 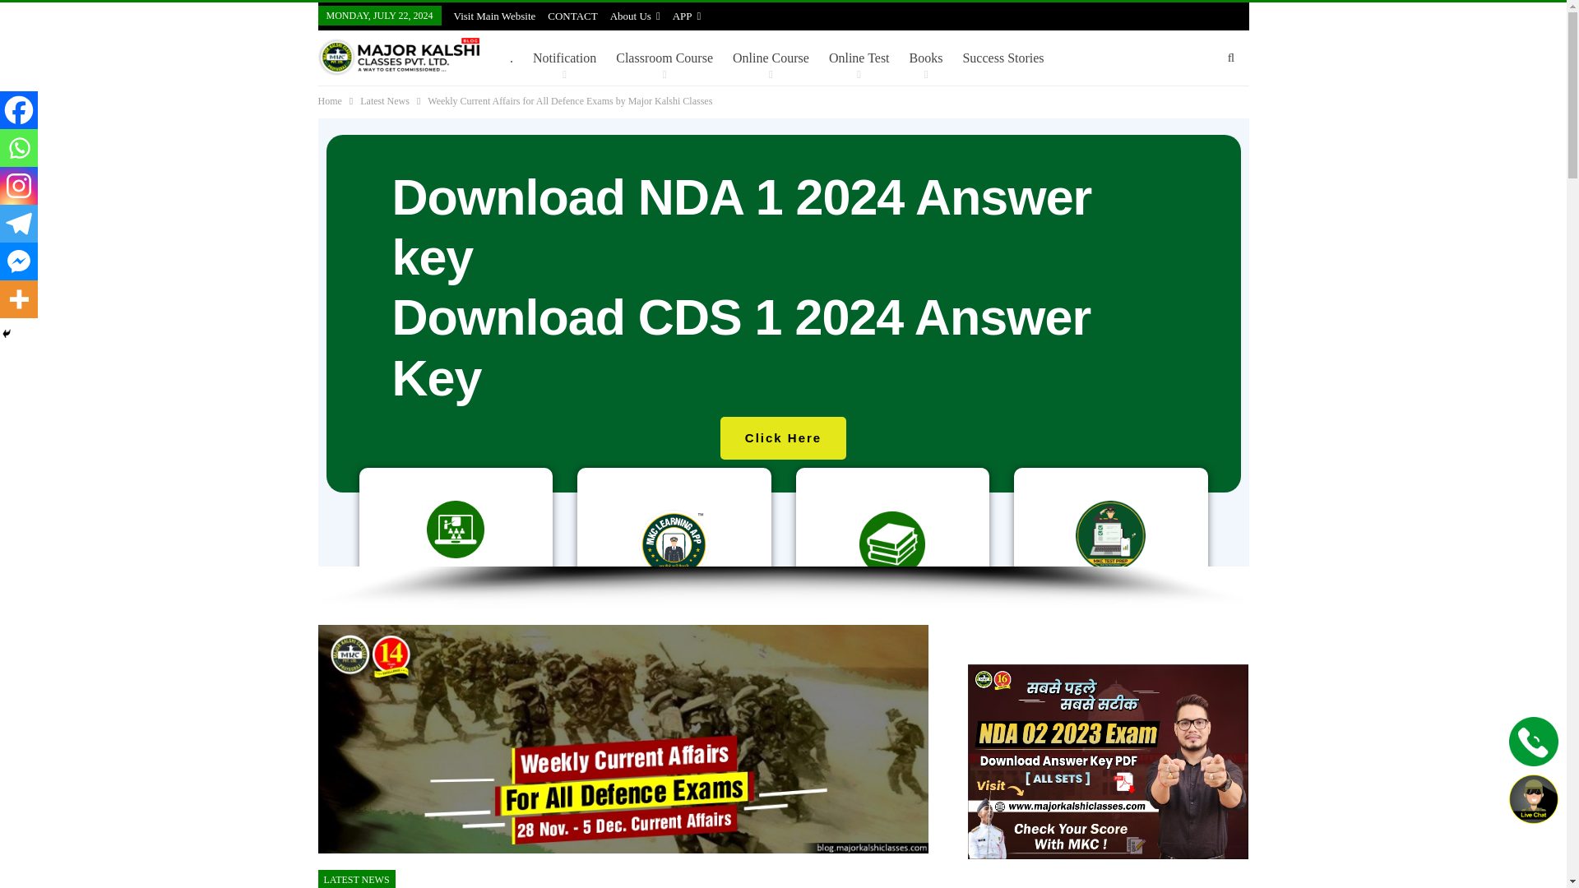 I want to click on Hide, so click(x=7, y=334).